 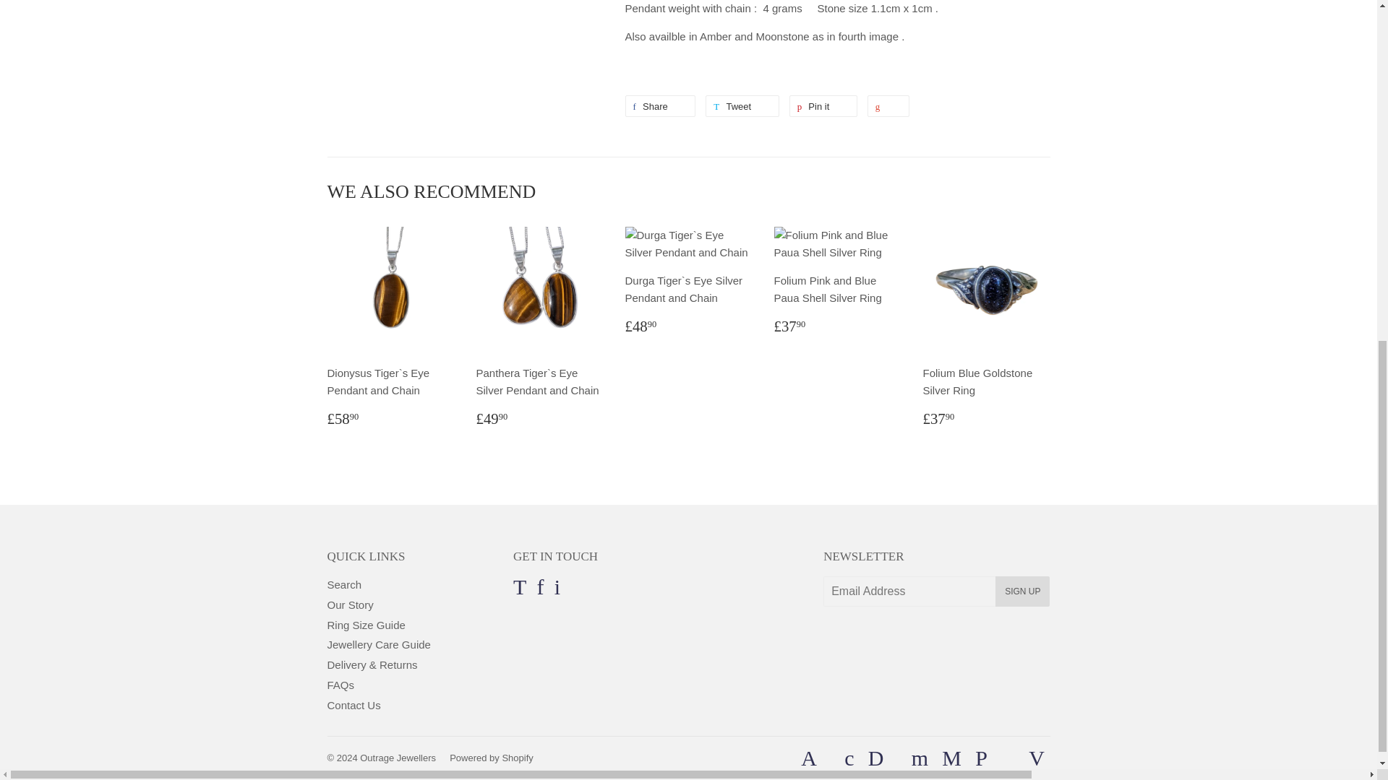 What do you see at coordinates (1022, 591) in the screenshot?
I see `Sign Up` at bounding box center [1022, 591].